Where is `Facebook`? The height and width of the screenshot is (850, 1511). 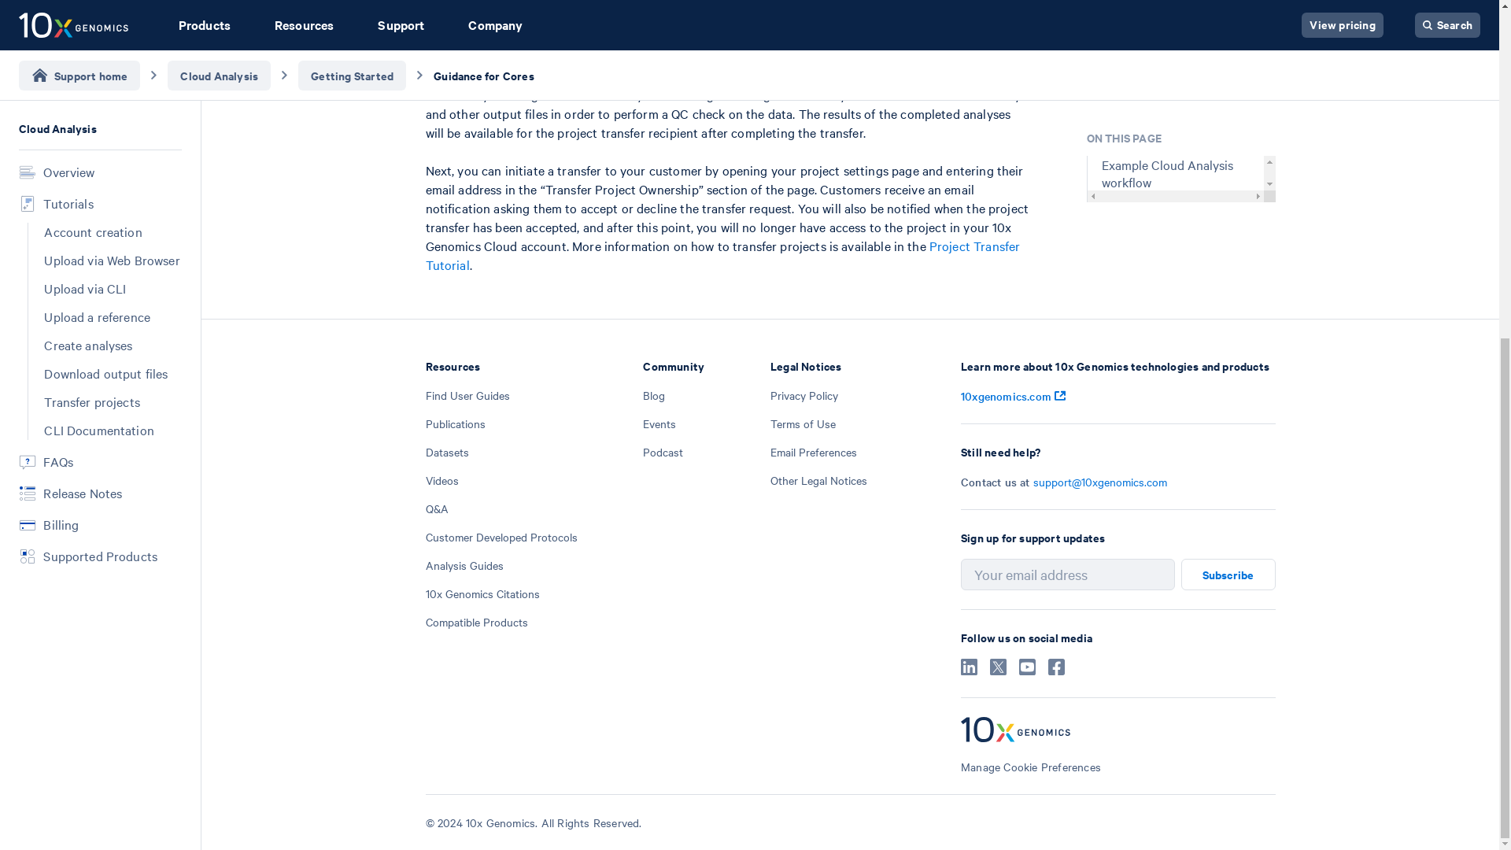 Facebook is located at coordinates (1056, 671).